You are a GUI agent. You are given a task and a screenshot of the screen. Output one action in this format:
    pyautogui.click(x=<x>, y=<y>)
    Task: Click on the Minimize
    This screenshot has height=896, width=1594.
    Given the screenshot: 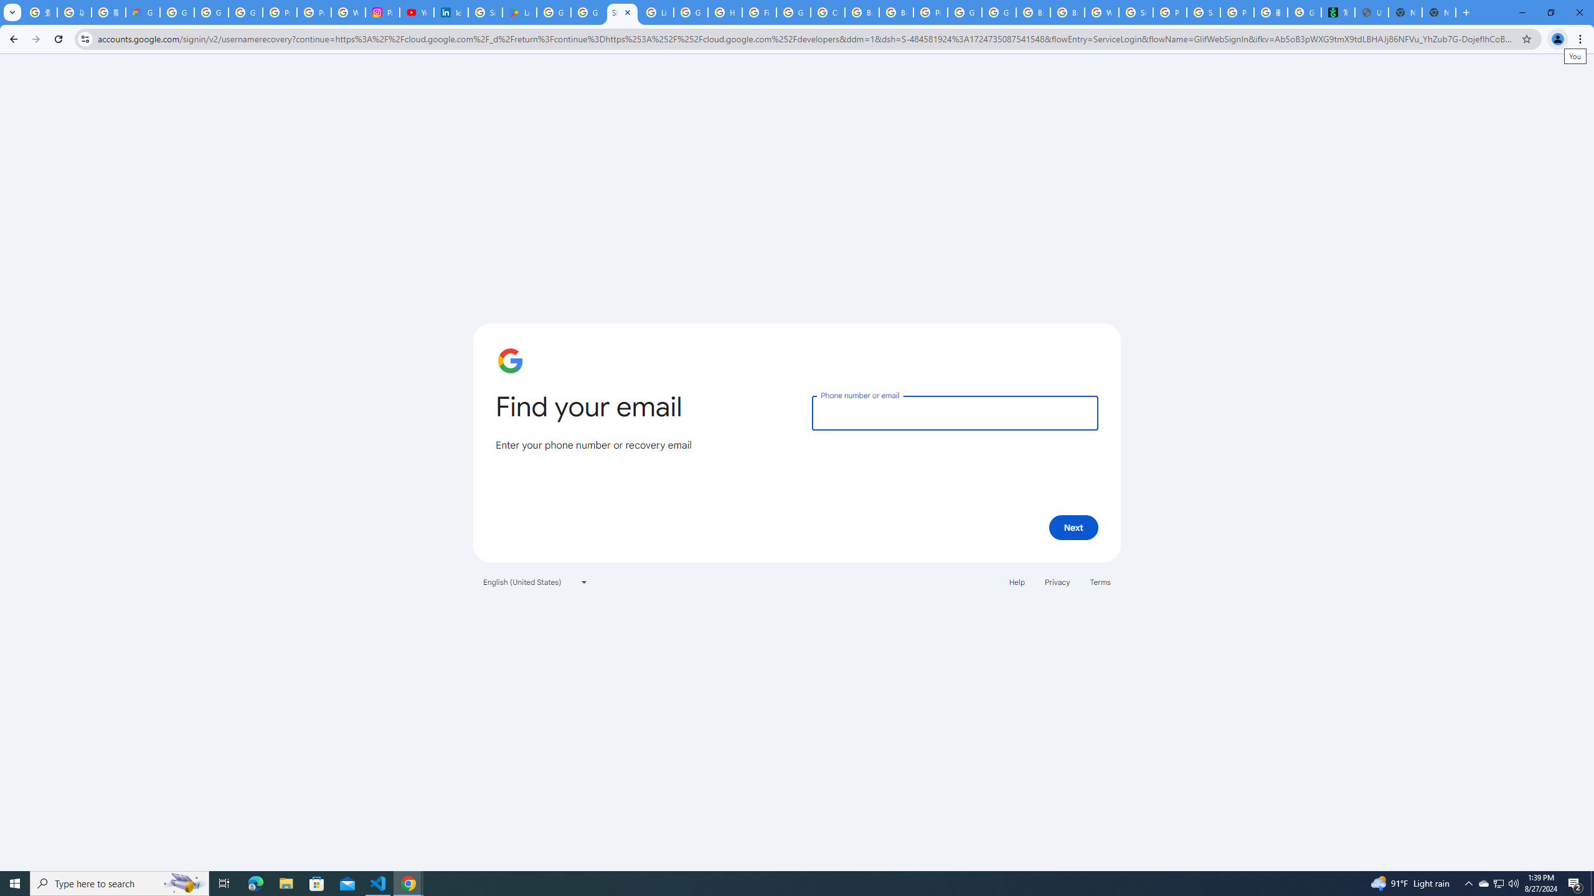 What is the action you would take?
    pyautogui.click(x=1522, y=12)
    